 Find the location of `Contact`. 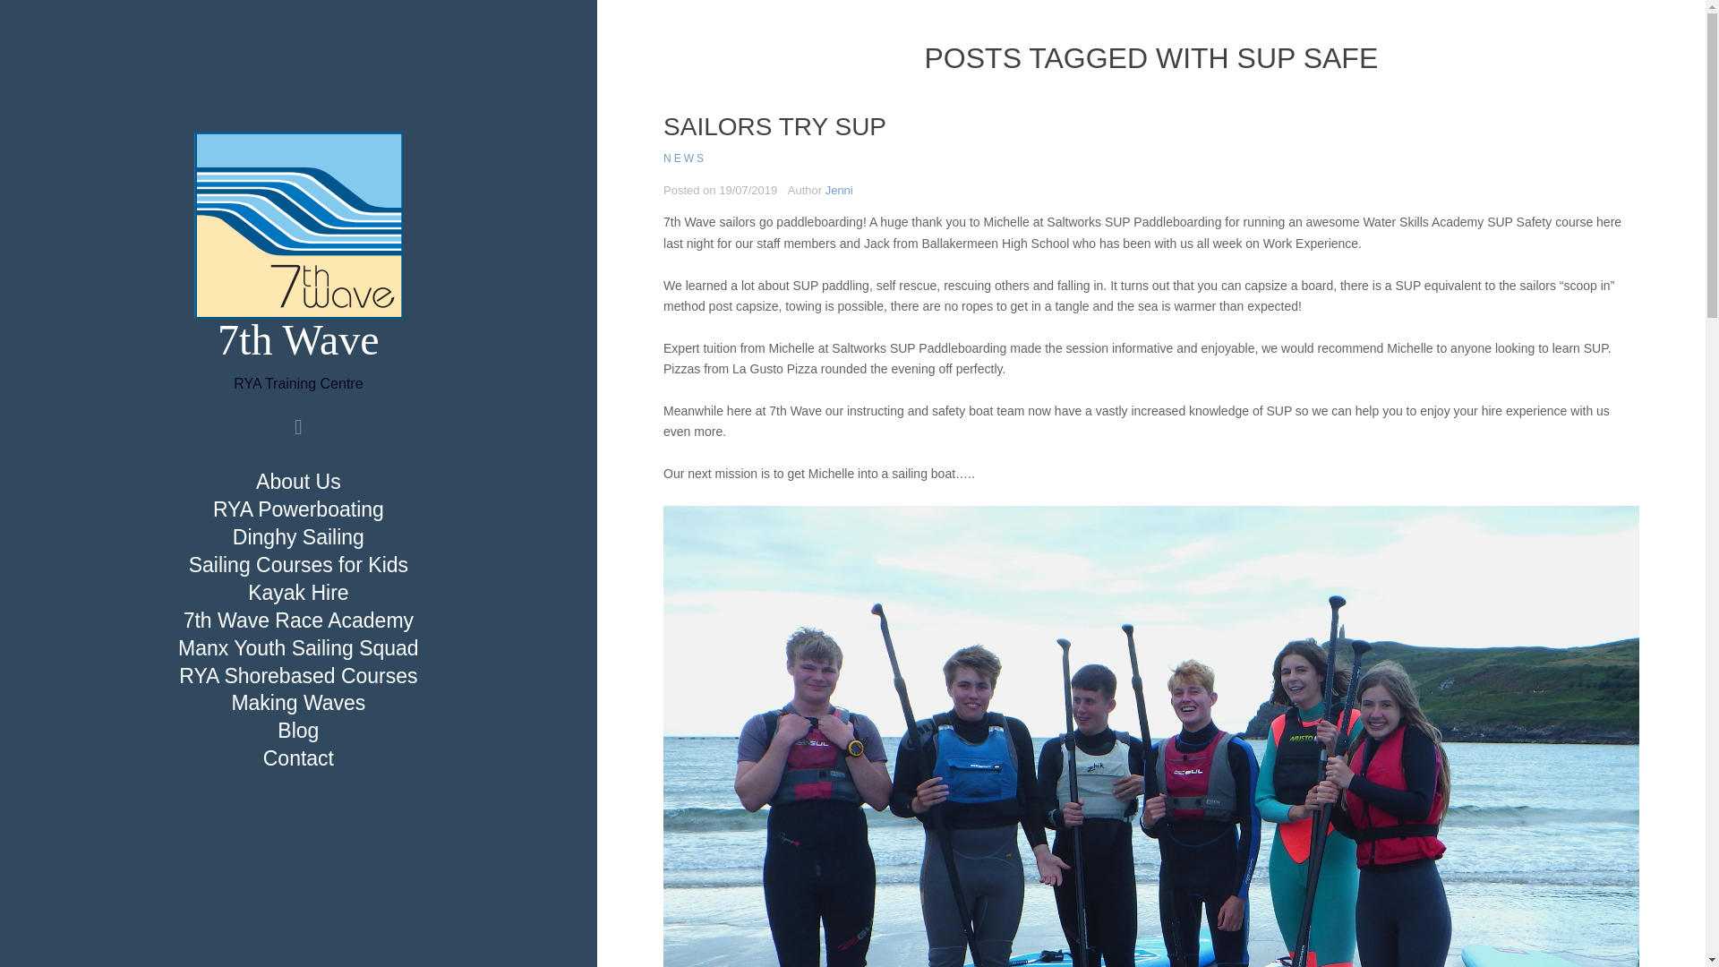

Contact is located at coordinates (299, 758).